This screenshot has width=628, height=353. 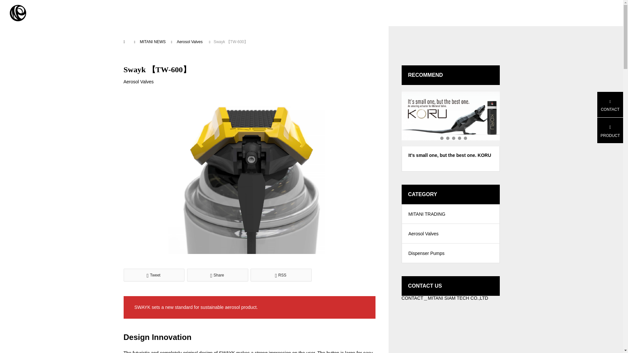 What do you see at coordinates (360, 13) in the screenshot?
I see `ABOUT US` at bounding box center [360, 13].